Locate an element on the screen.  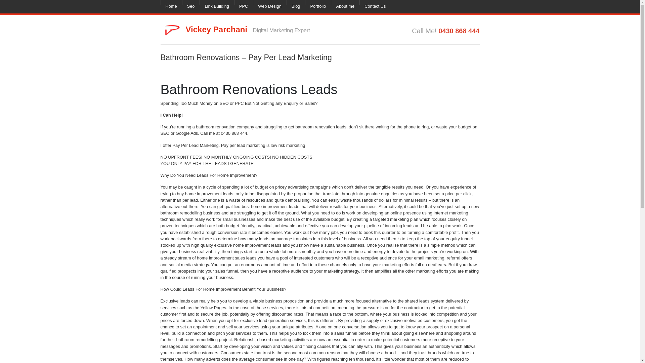
Web Design is located at coordinates (269, 7).